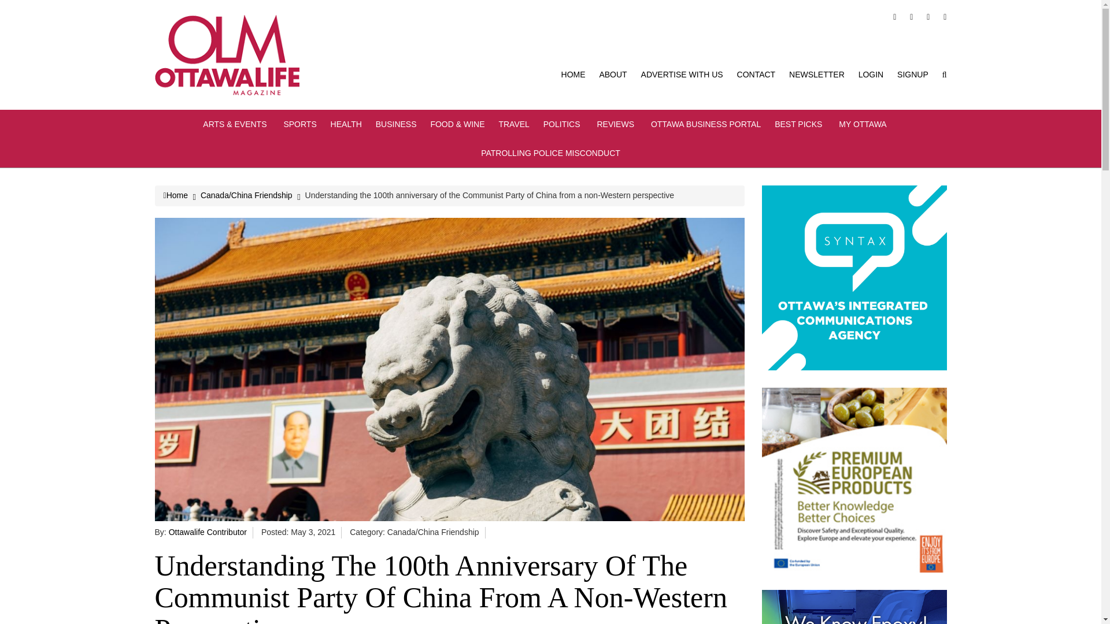 Image resolution: width=1110 pixels, height=624 pixels. Describe the element at coordinates (682, 74) in the screenshot. I see `ADVERTISE WITH US` at that location.